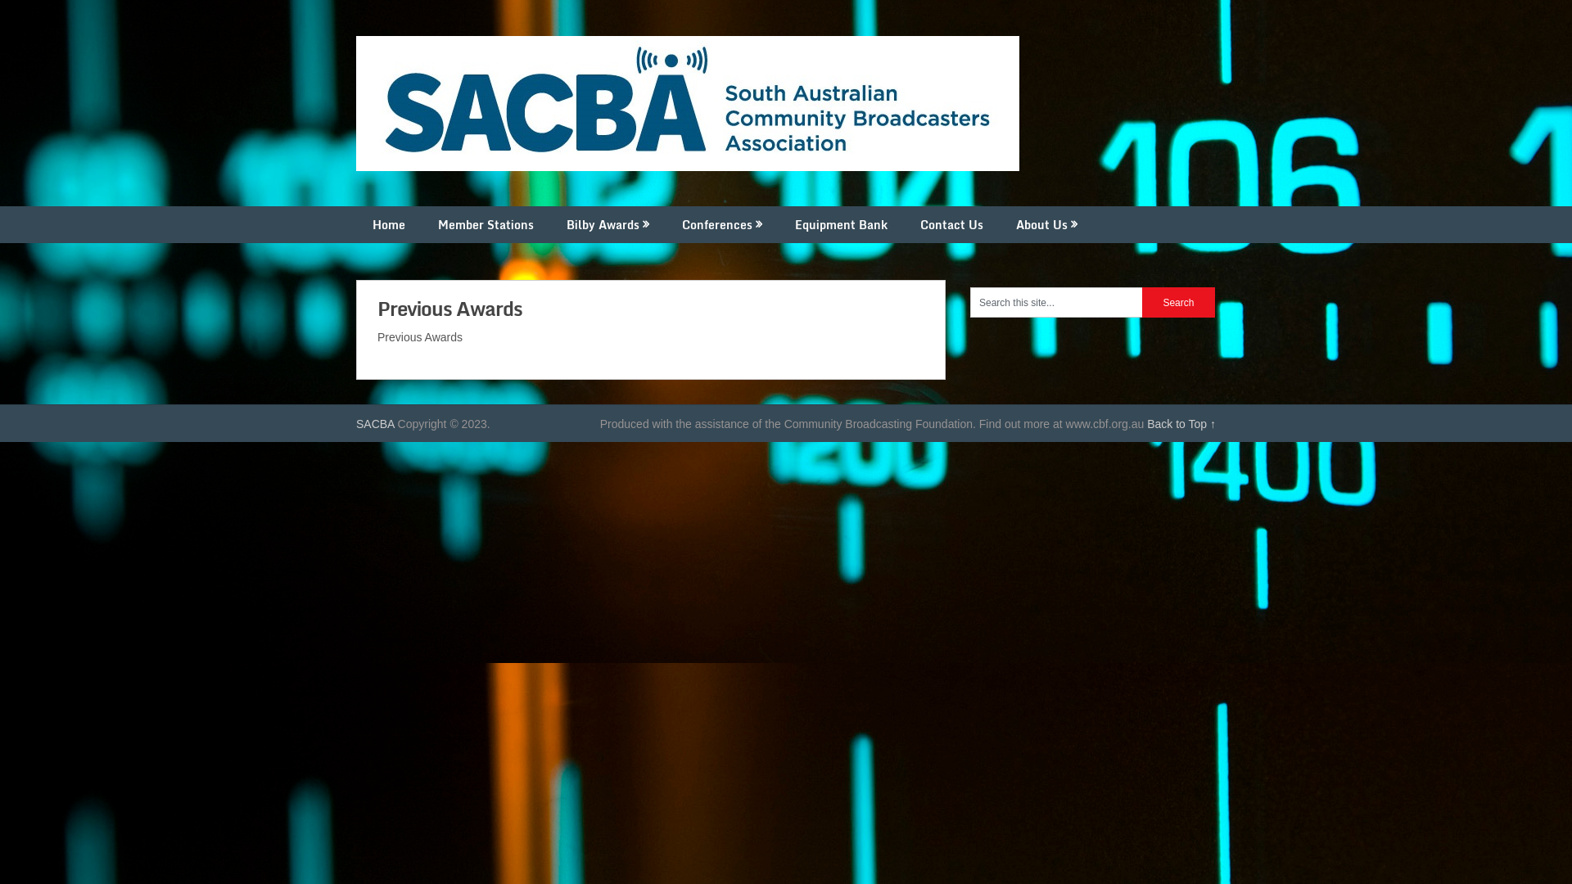  I want to click on Bilby Awards, so click(608, 224).